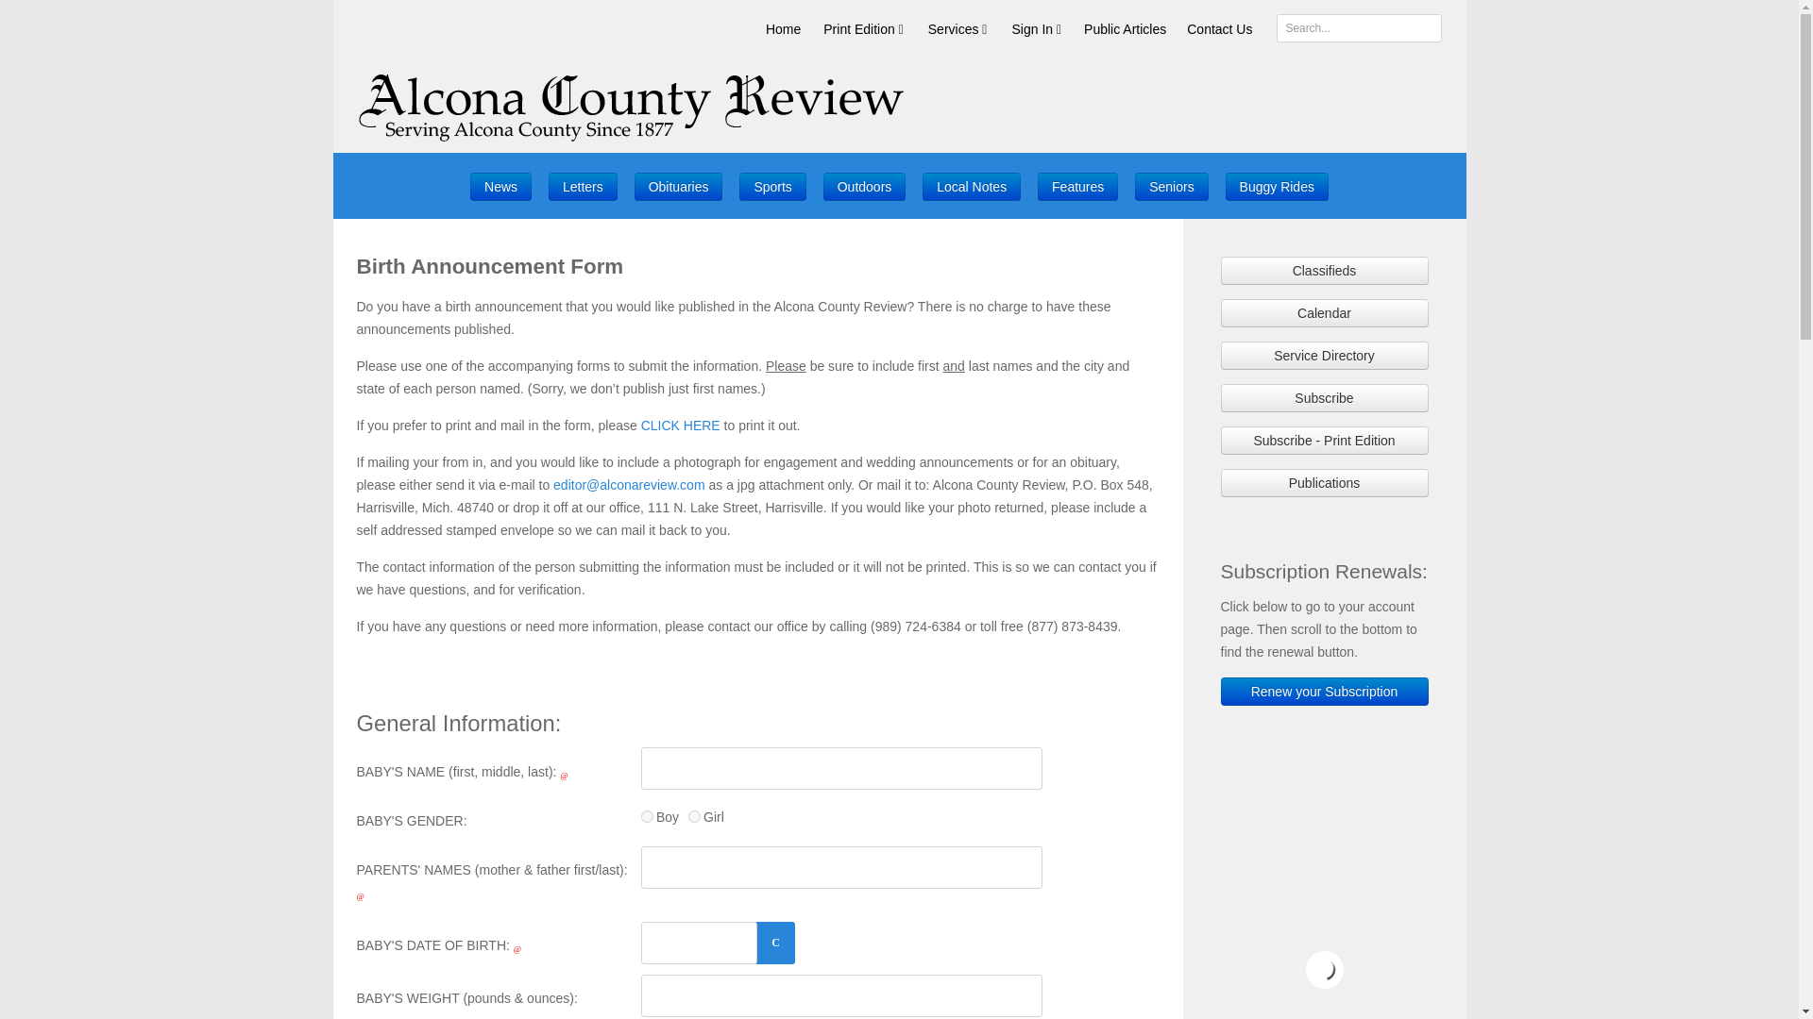 This screenshot has width=1813, height=1019. Describe the element at coordinates (679, 186) in the screenshot. I see `Obituaries` at that location.